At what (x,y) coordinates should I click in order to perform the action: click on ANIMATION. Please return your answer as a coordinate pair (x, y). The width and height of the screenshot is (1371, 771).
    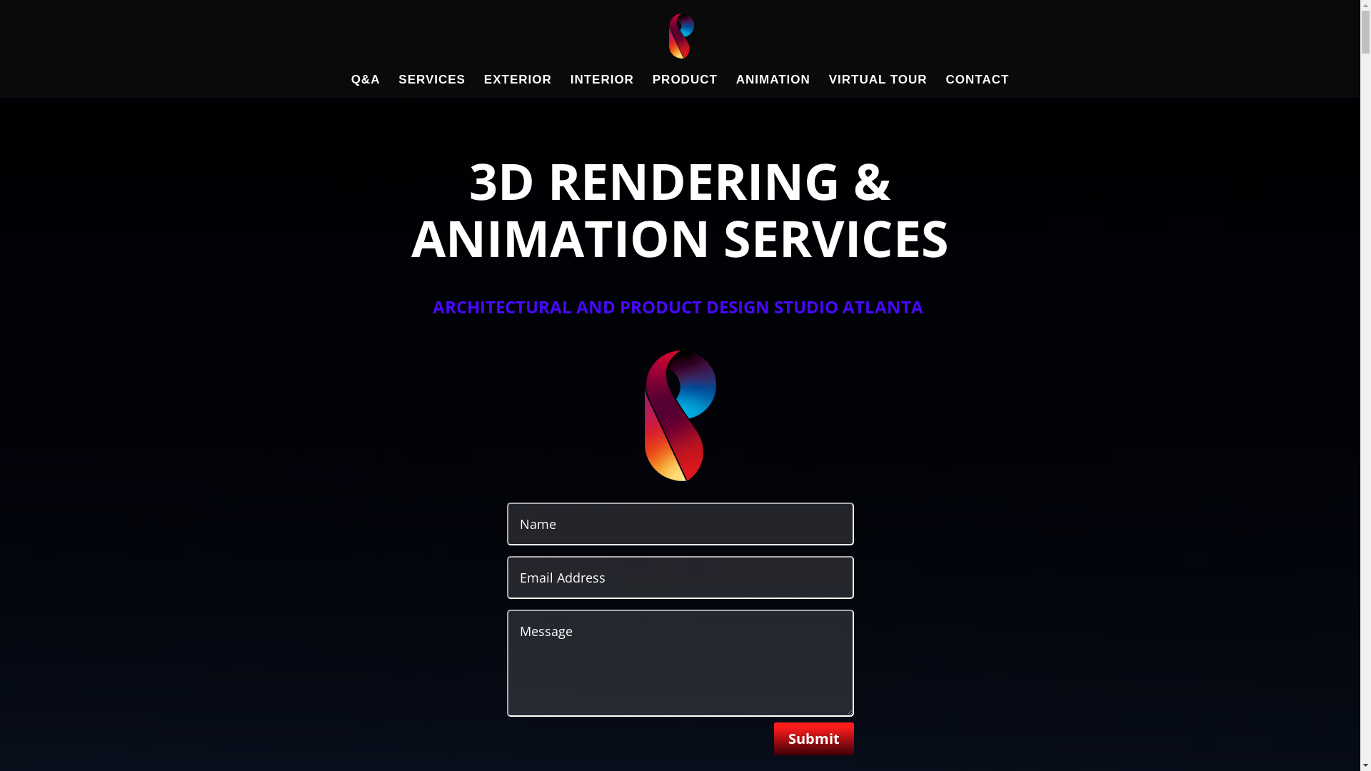
    Looking at the image, I should click on (773, 86).